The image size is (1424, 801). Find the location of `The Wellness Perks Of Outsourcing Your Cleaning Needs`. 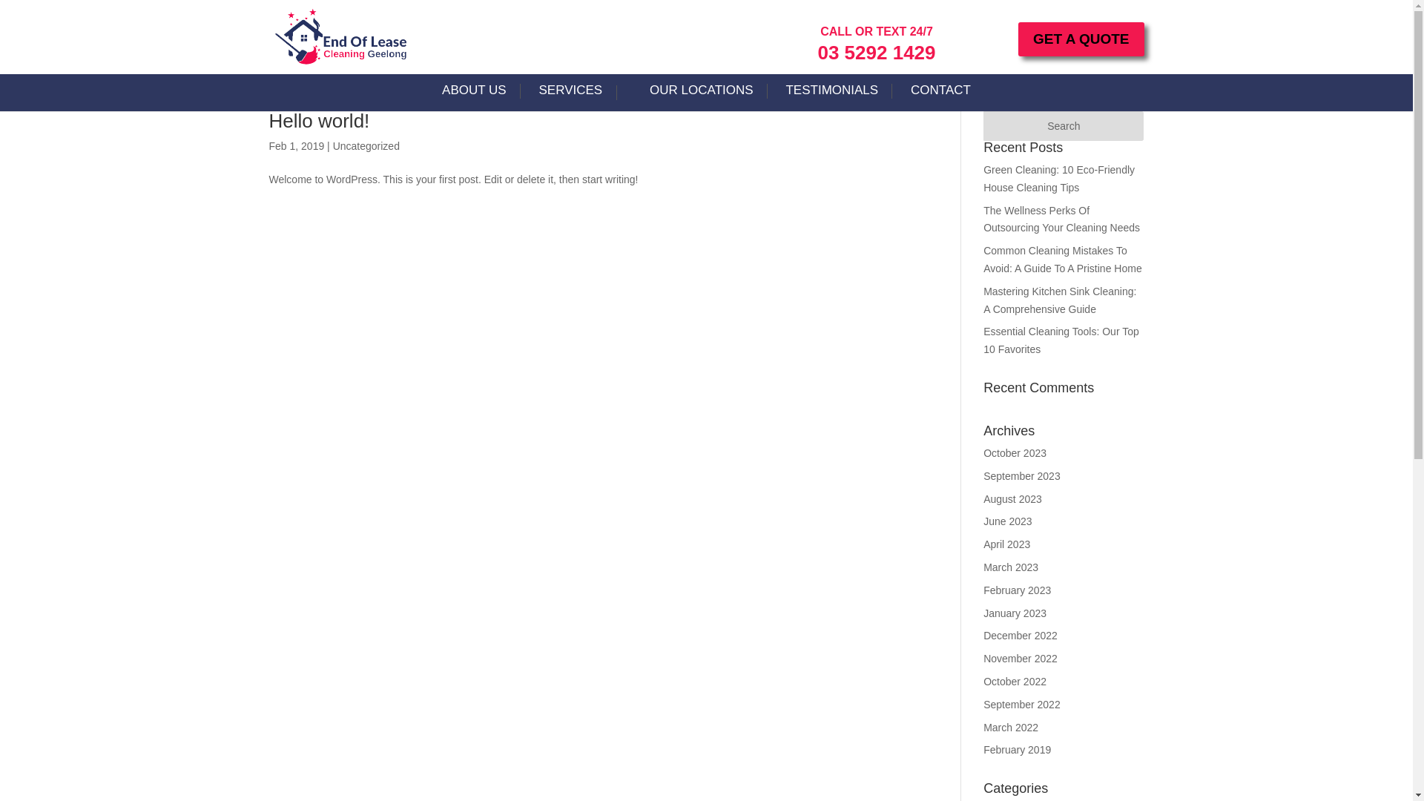

The Wellness Perks Of Outsourcing Your Cleaning Needs is located at coordinates (1062, 220).